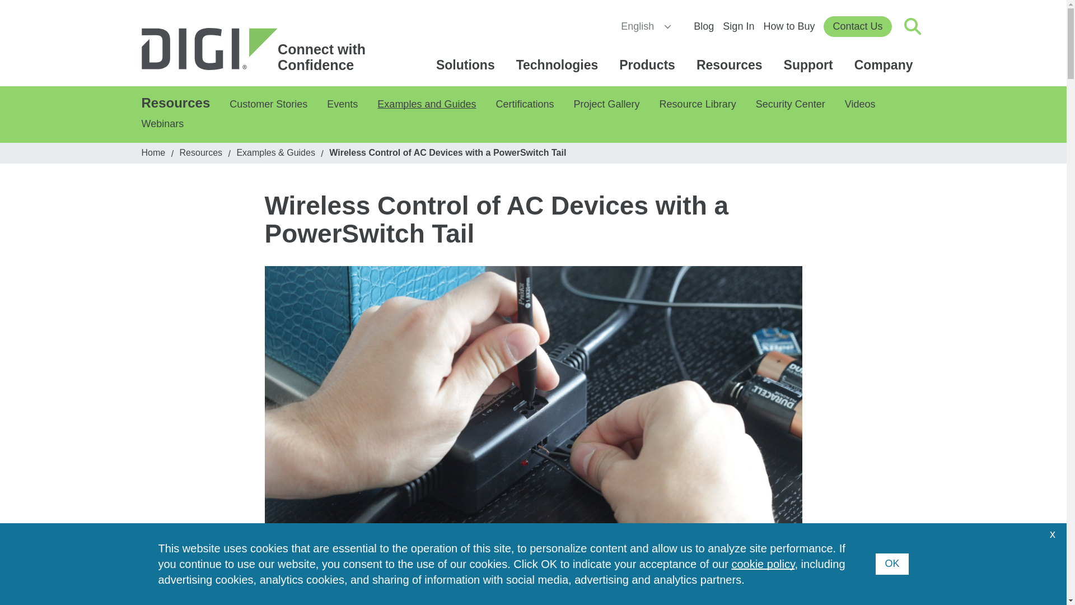 This screenshot has width=1075, height=605. What do you see at coordinates (259, 50) in the screenshot?
I see `Click to toggle solutions menu` at bounding box center [259, 50].